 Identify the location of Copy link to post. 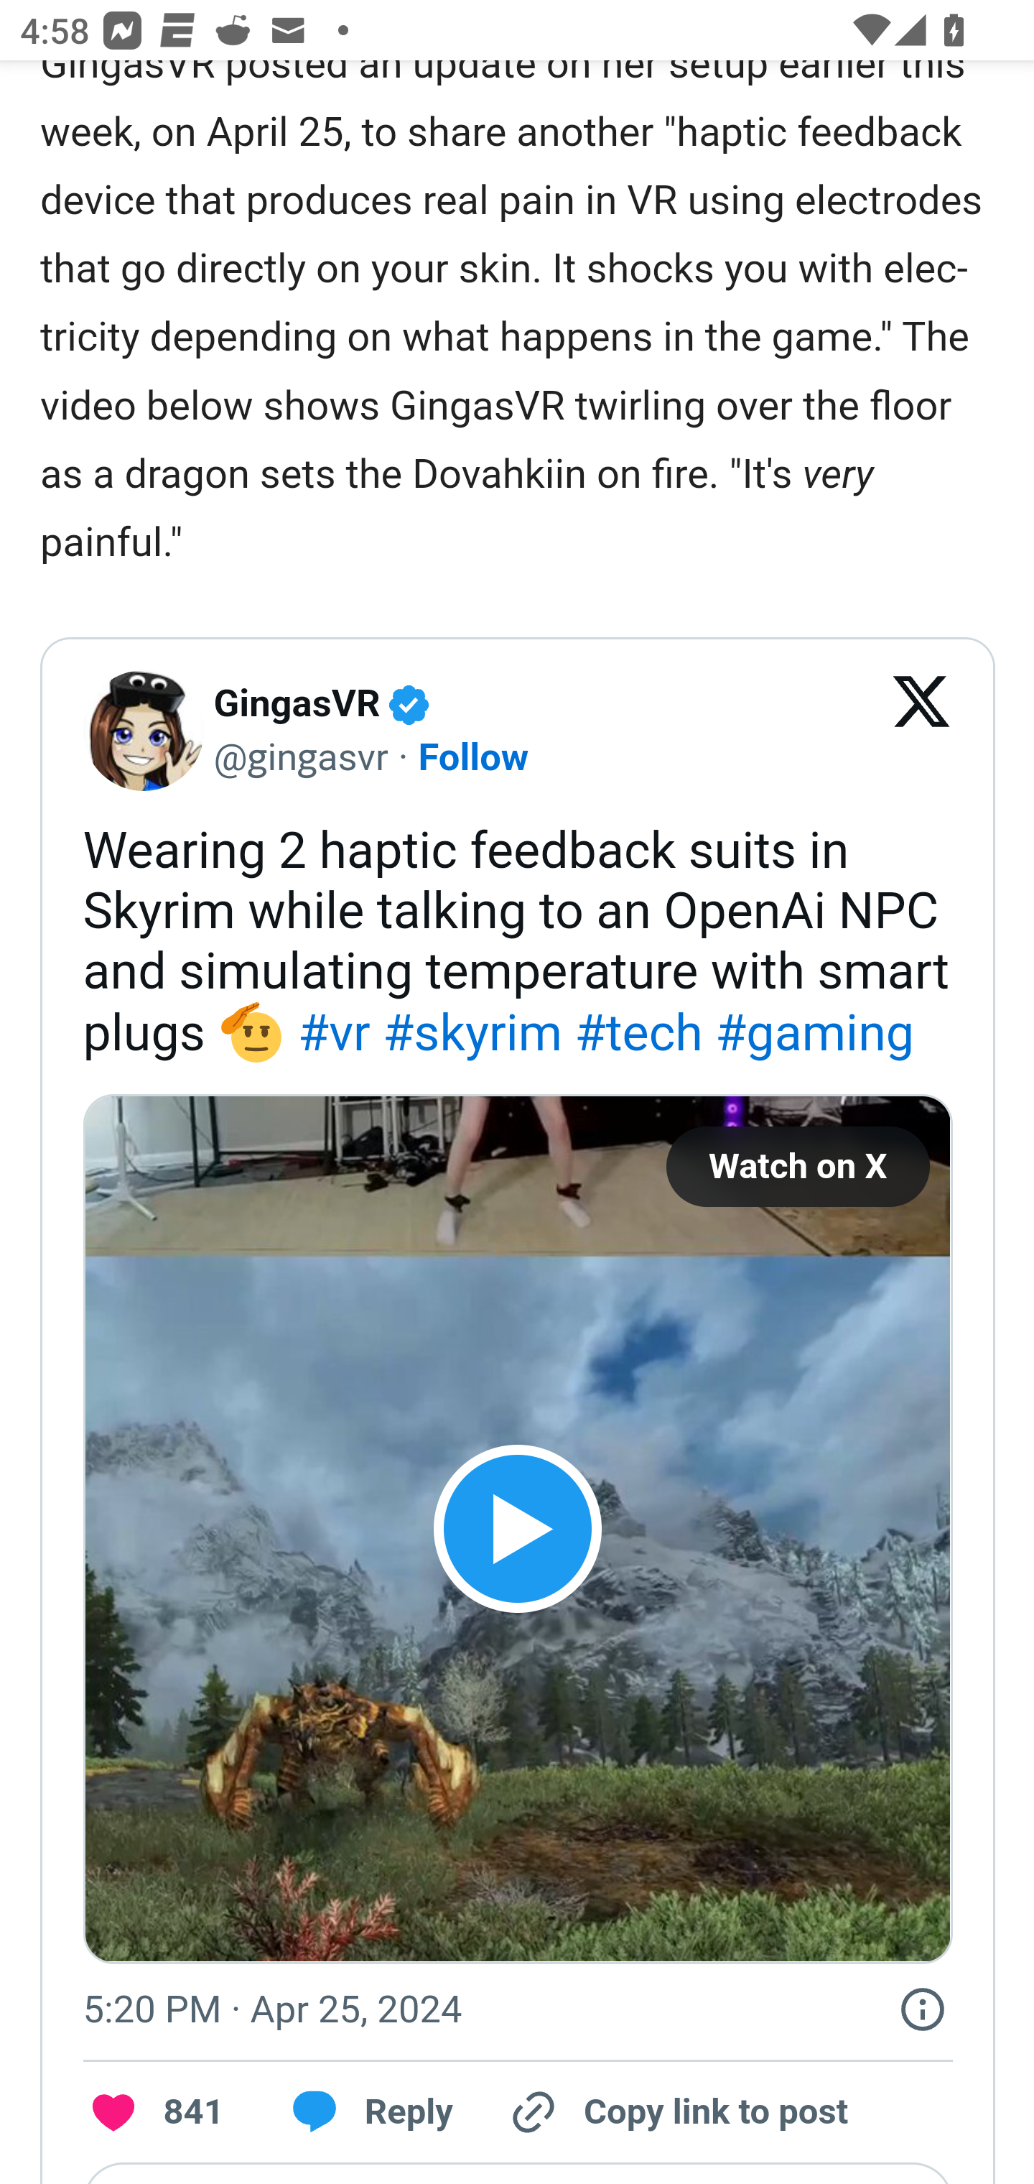
(676, 2114).